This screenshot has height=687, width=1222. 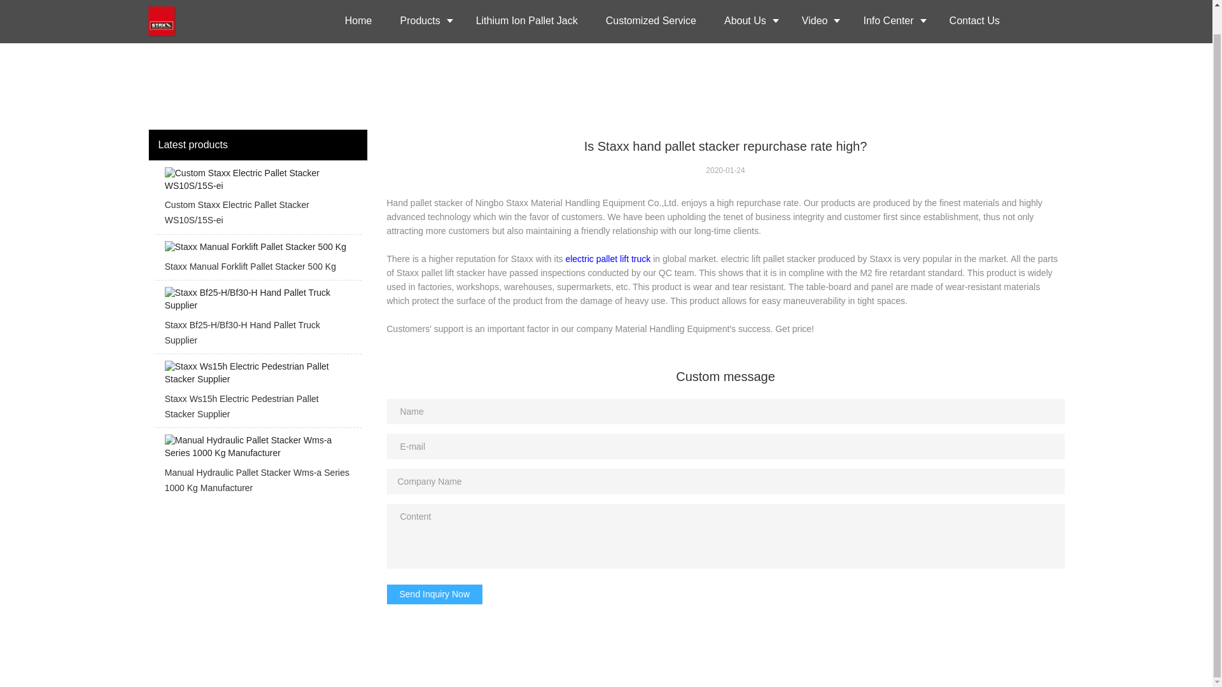 What do you see at coordinates (526, 22) in the screenshot?
I see `Lithium Ion Pallet Jack` at bounding box center [526, 22].